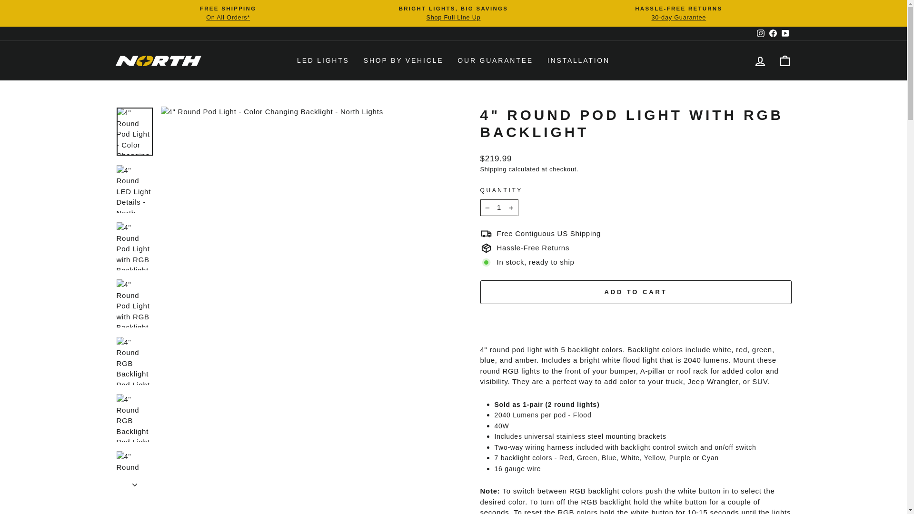 This screenshot has width=914, height=514. I want to click on North Lights Co on Facebook, so click(772, 33).